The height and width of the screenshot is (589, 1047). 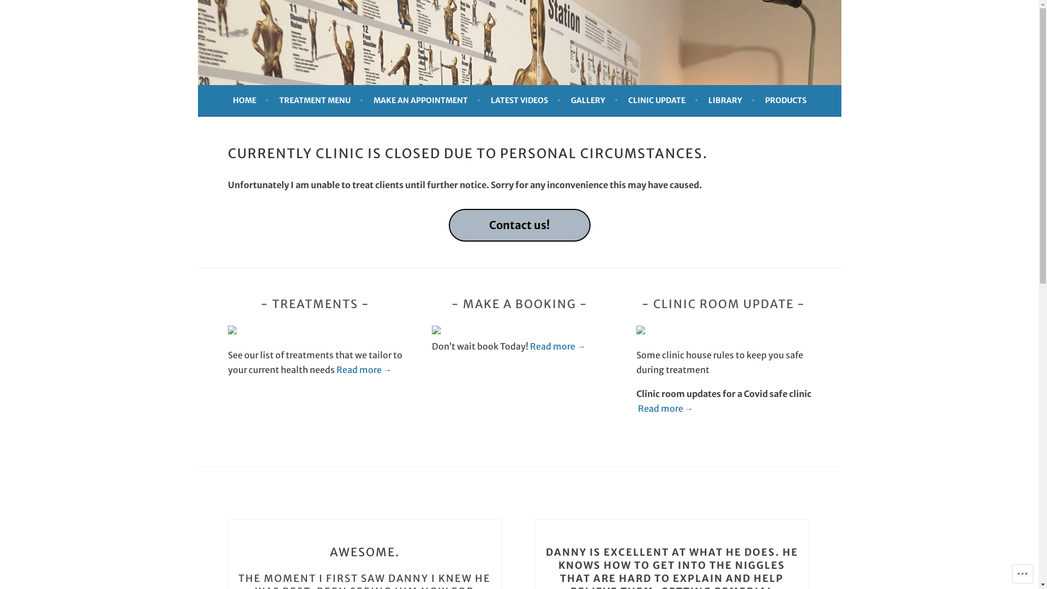 I want to click on LIBRARY, so click(x=731, y=100).